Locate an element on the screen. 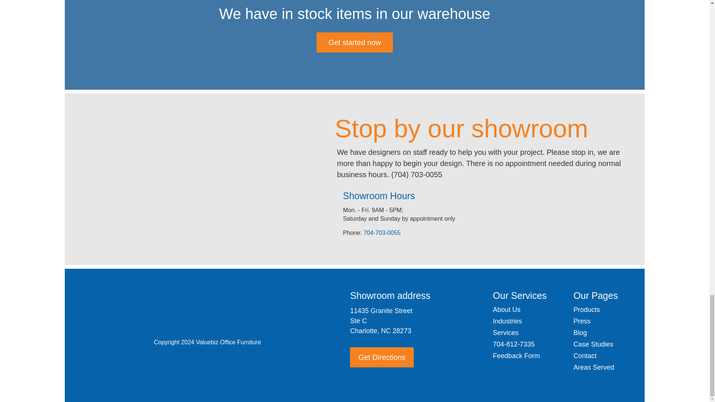  704-703-0055 is located at coordinates (382, 232).